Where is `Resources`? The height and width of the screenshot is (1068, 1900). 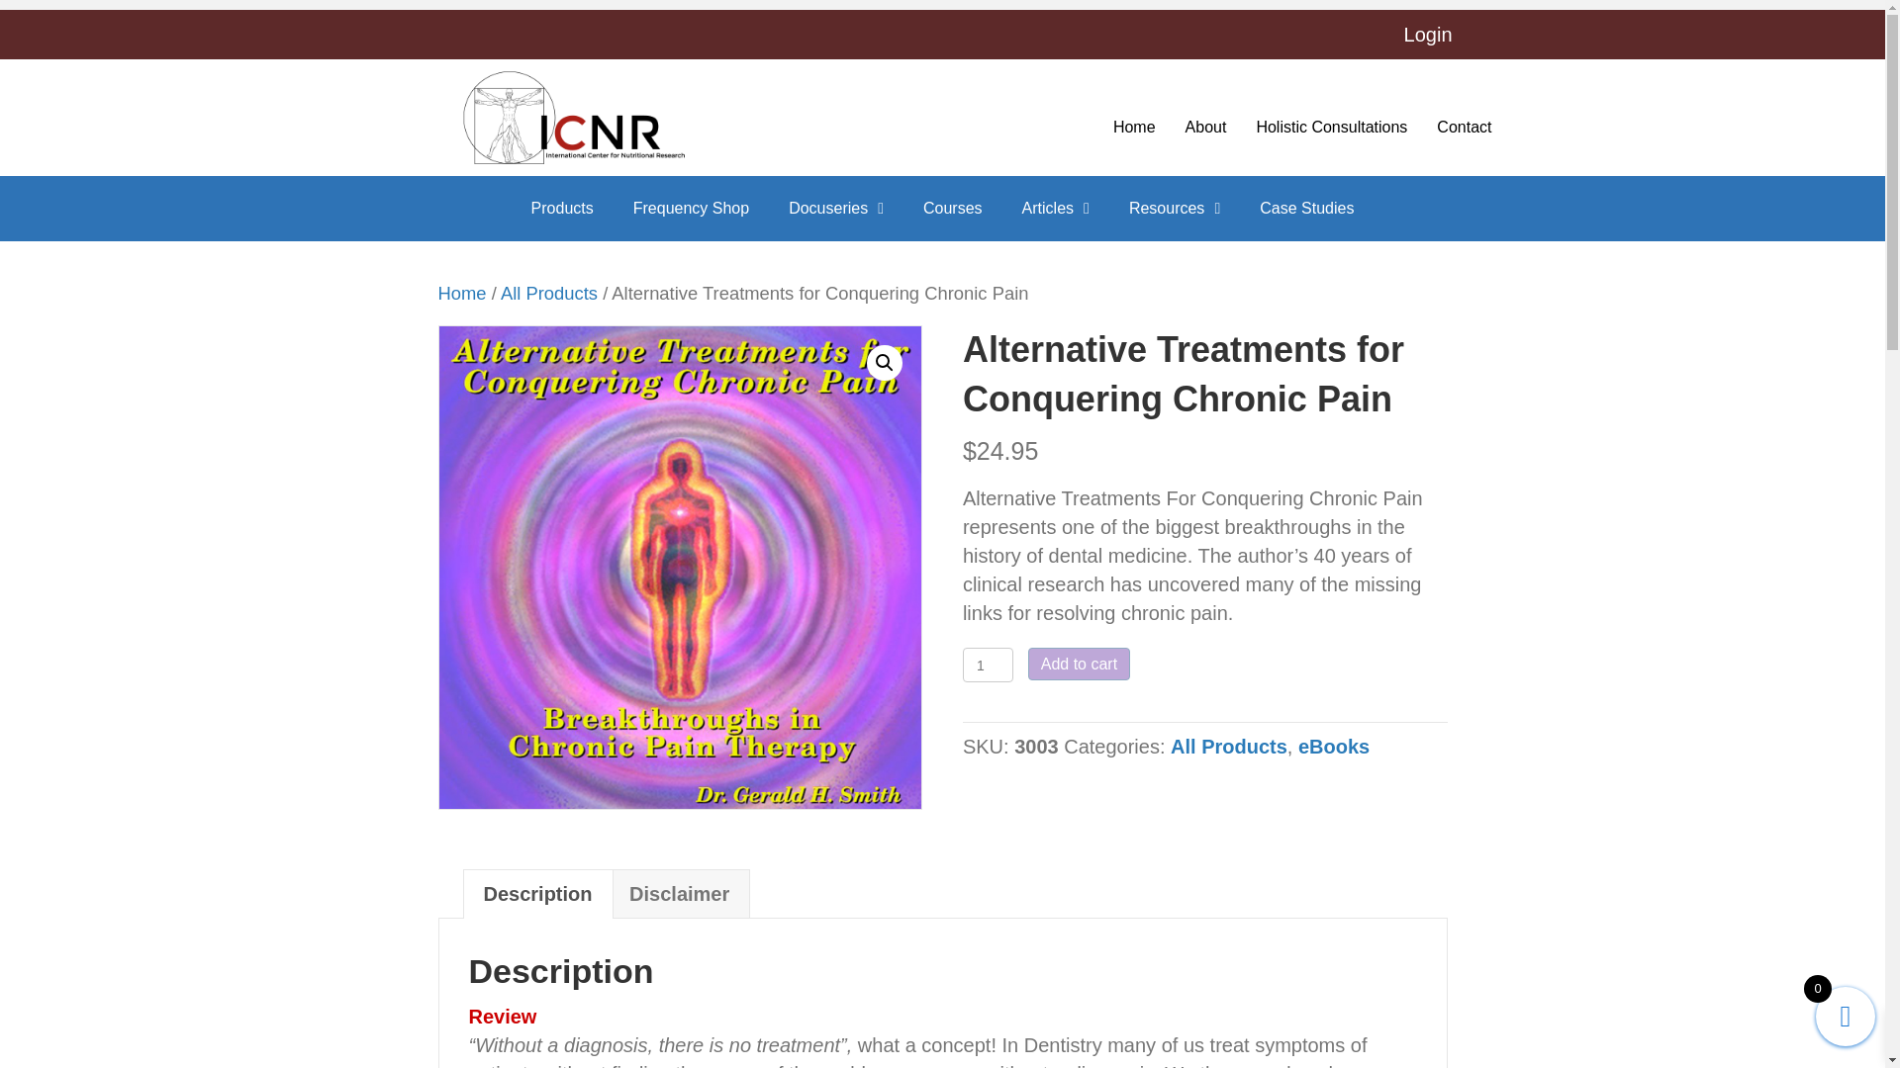 Resources is located at coordinates (1174, 208).